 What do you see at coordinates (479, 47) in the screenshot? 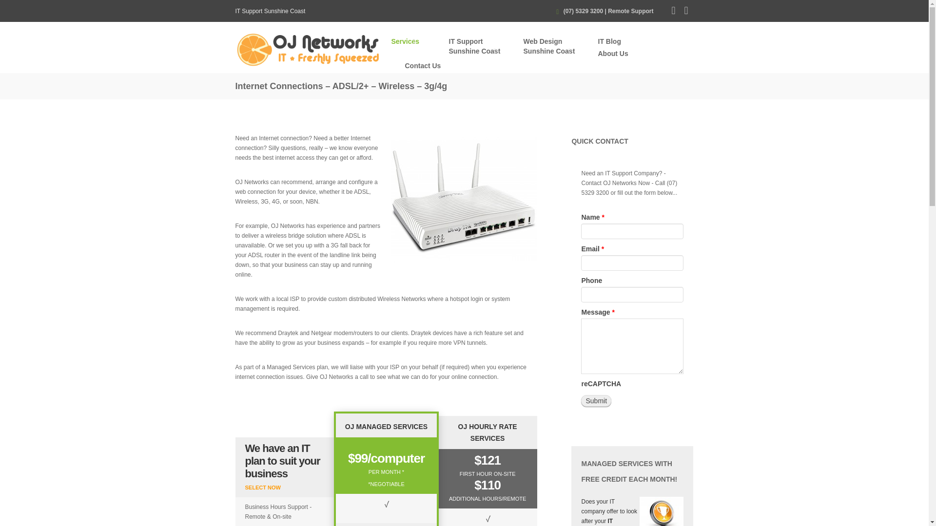
I see `IT Support Sunshine Coast` at bounding box center [479, 47].